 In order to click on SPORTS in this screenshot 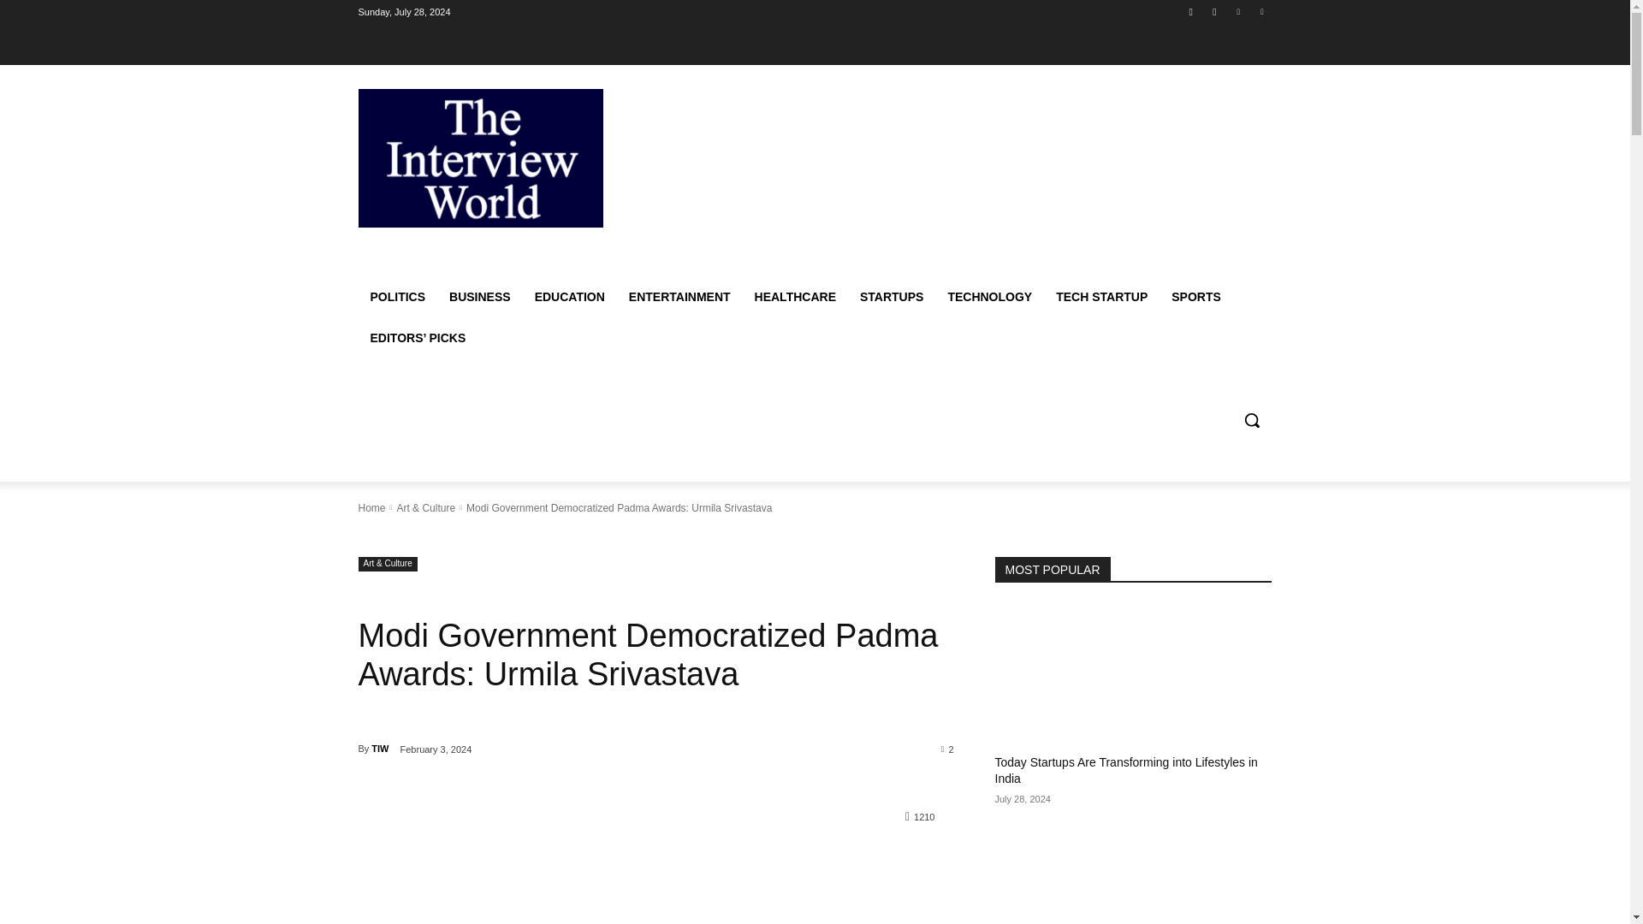, I will do `click(1196, 296)`.